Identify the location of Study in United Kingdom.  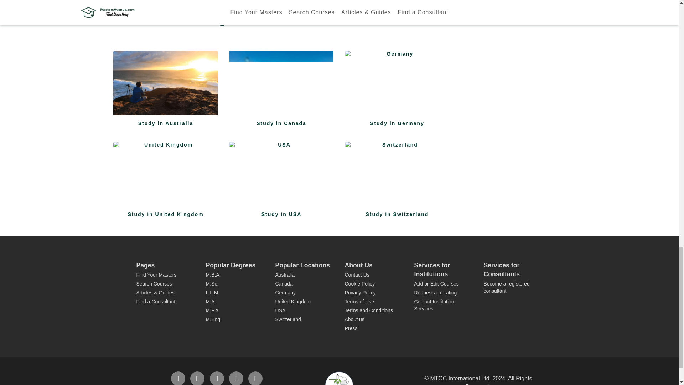
(166, 176).